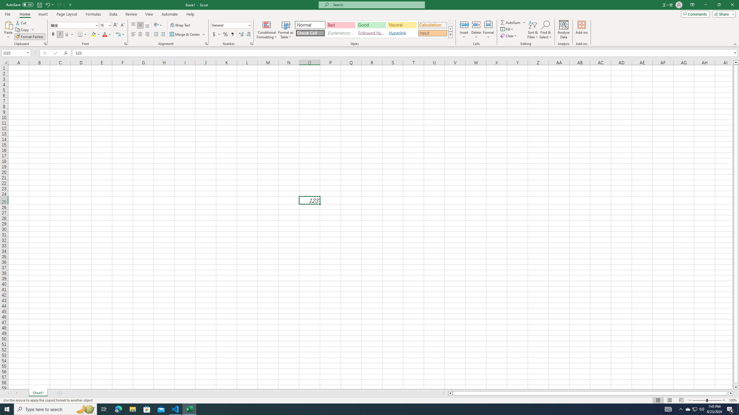 The width and height of the screenshot is (739, 415). What do you see at coordinates (377, 5) in the screenshot?
I see `Microsoft search` at bounding box center [377, 5].